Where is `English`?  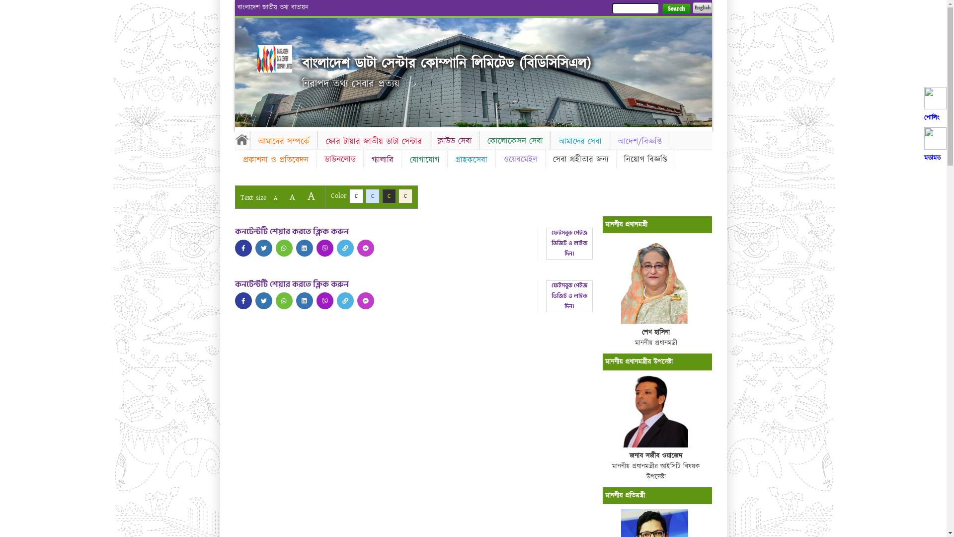 English is located at coordinates (702, 8).